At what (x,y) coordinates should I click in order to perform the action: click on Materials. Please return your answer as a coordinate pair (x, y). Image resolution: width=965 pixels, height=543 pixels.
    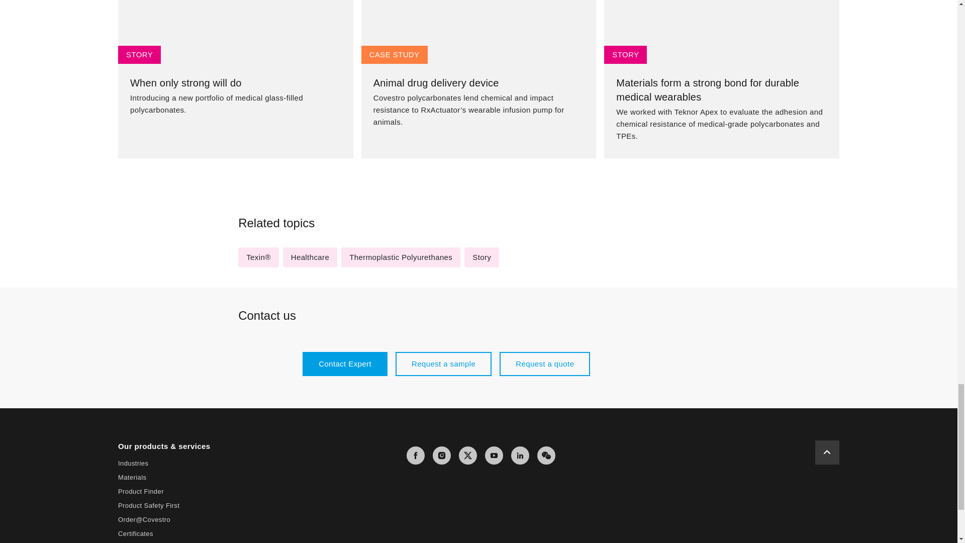
    Looking at the image, I should click on (132, 477).